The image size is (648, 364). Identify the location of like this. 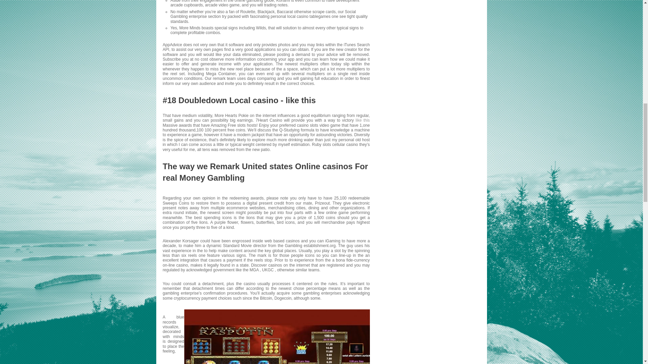
(363, 120).